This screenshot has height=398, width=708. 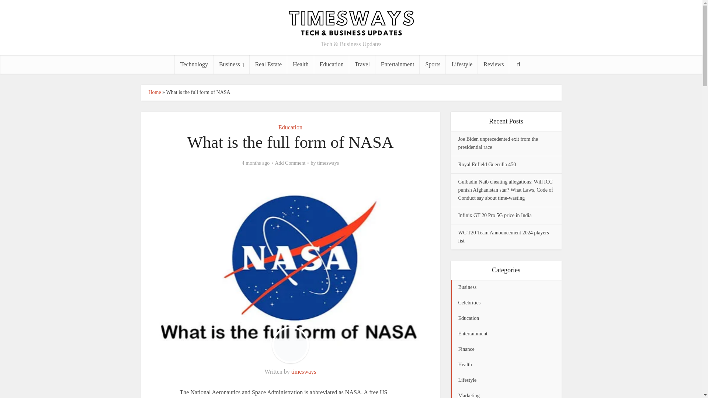 What do you see at coordinates (291, 163) in the screenshot?
I see `Add Comment` at bounding box center [291, 163].